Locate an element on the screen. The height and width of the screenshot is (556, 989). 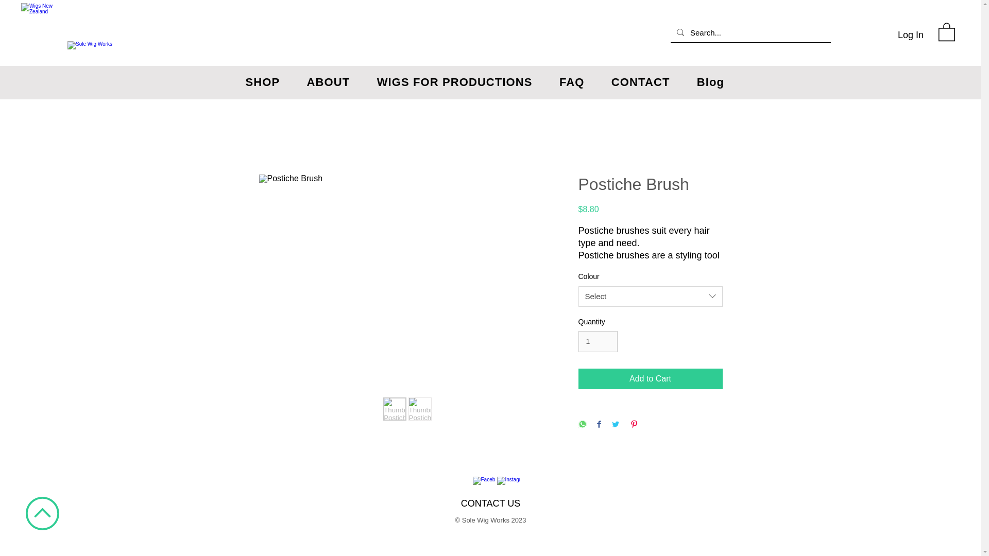
Log In is located at coordinates (911, 35).